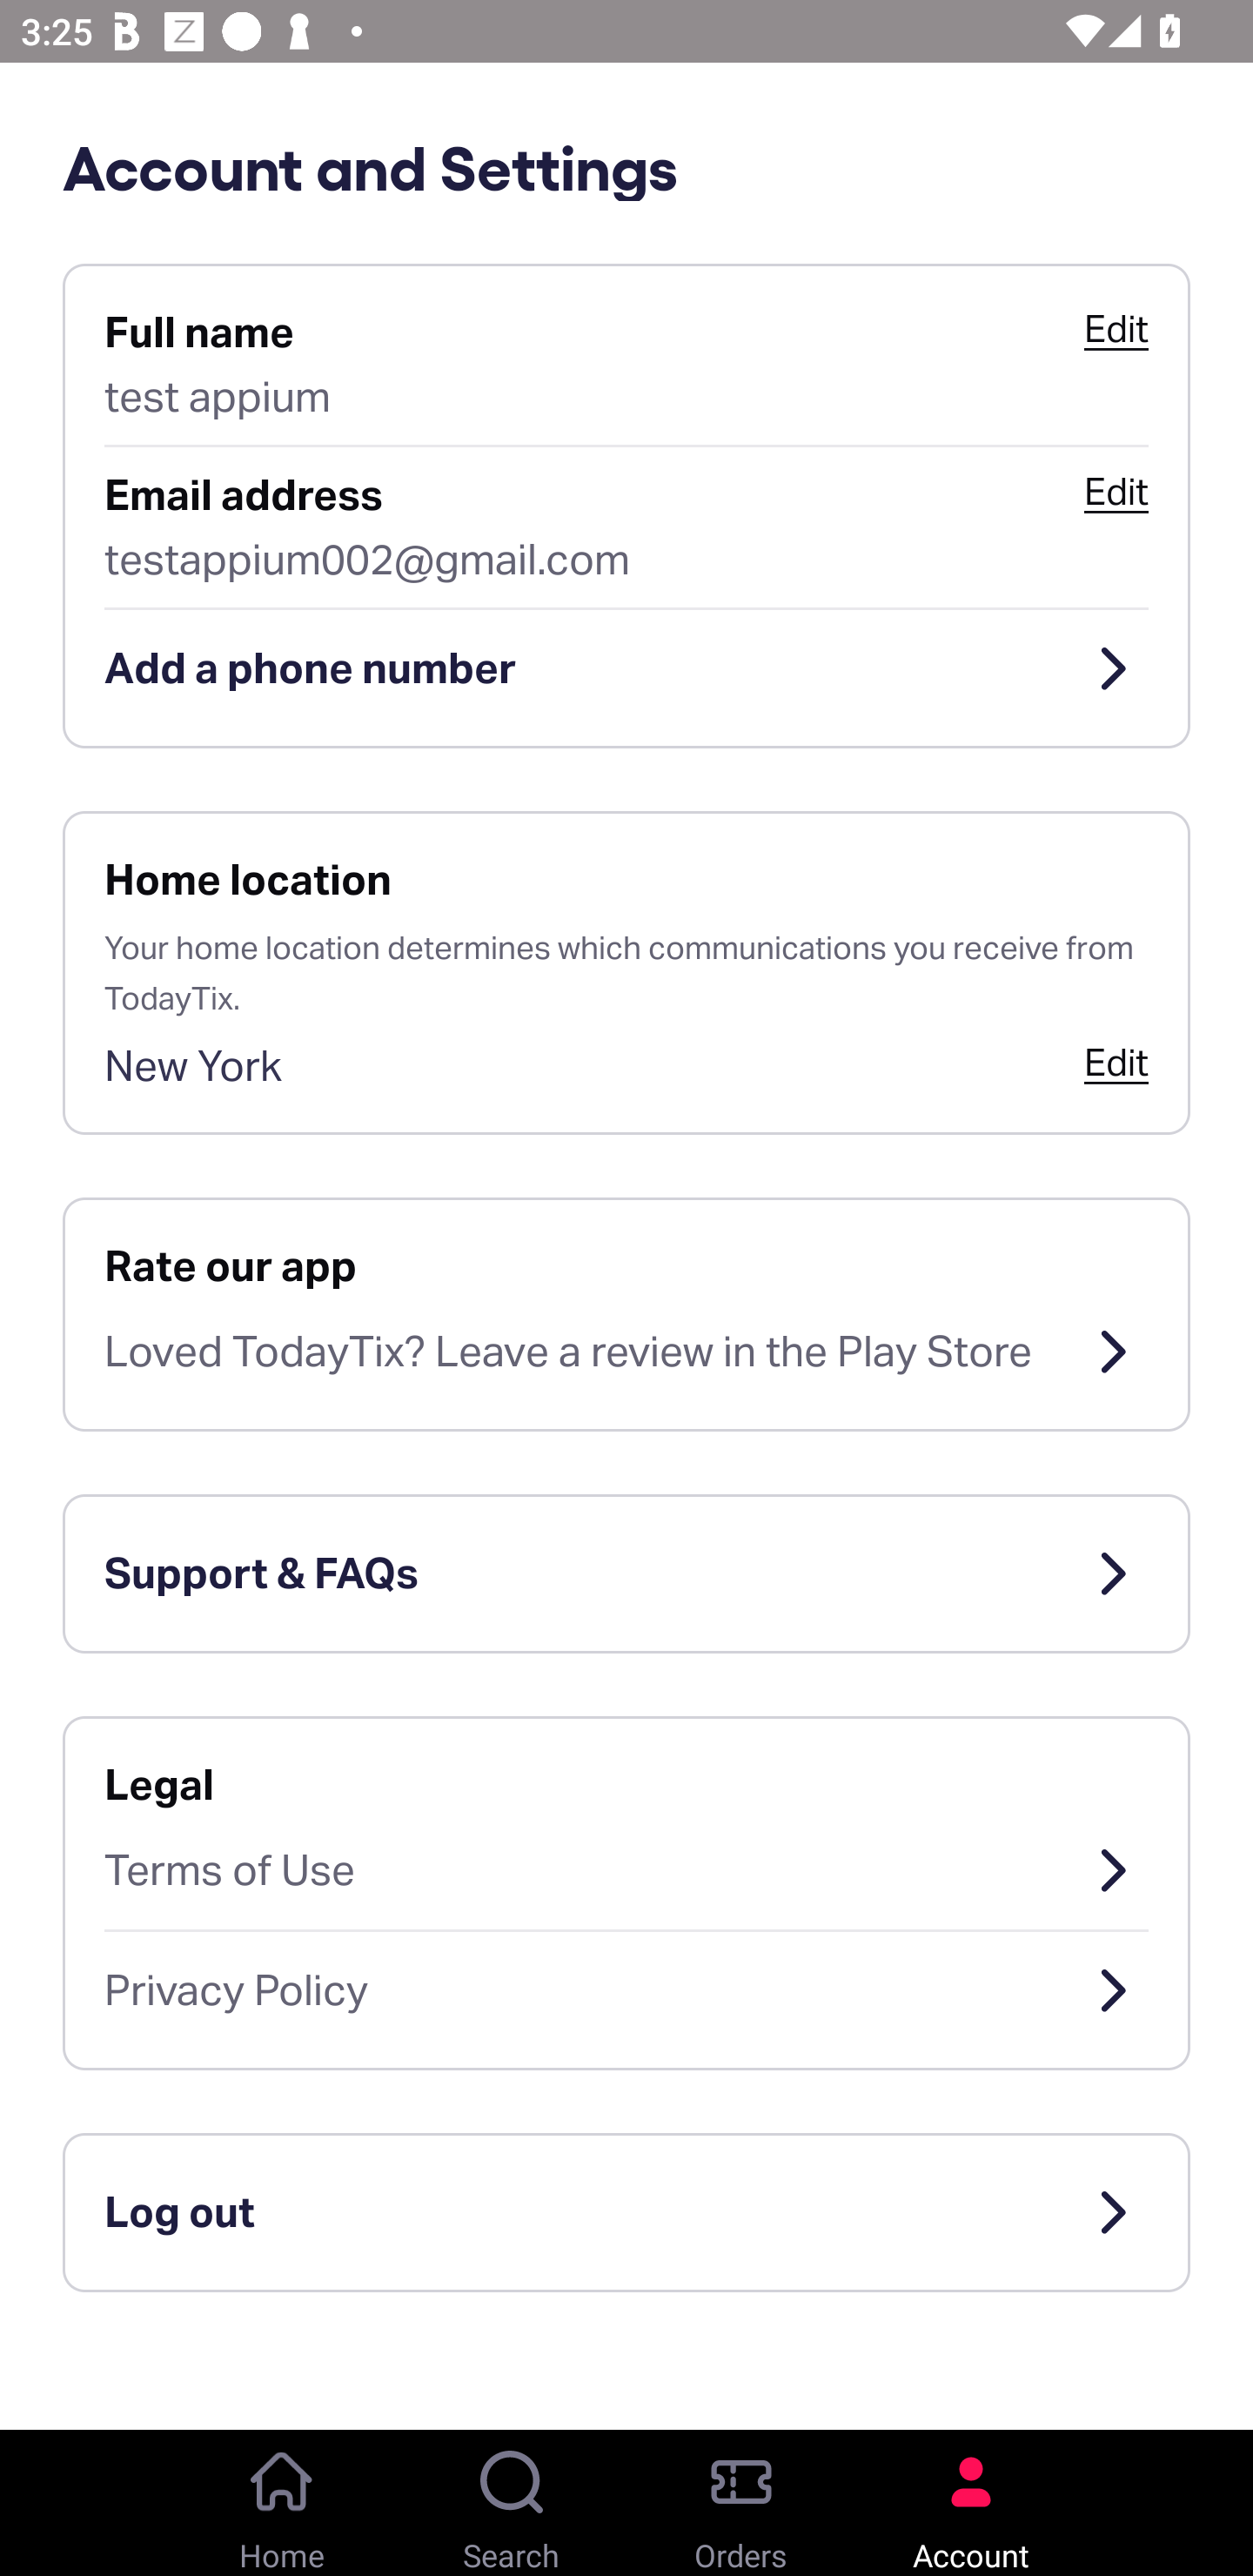 This screenshot has width=1253, height=2576. I want to click on Edit, so click(1116, 1062).